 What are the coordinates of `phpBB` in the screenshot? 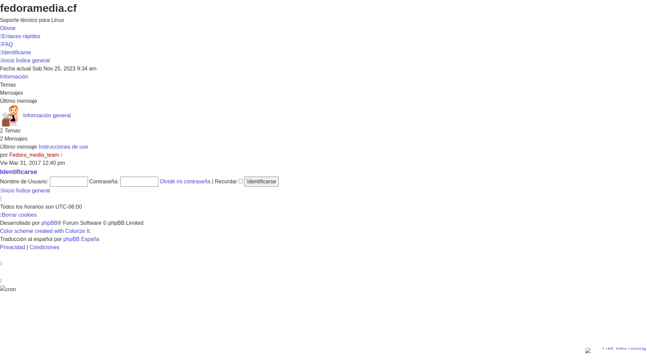 It's located at (49, 223).